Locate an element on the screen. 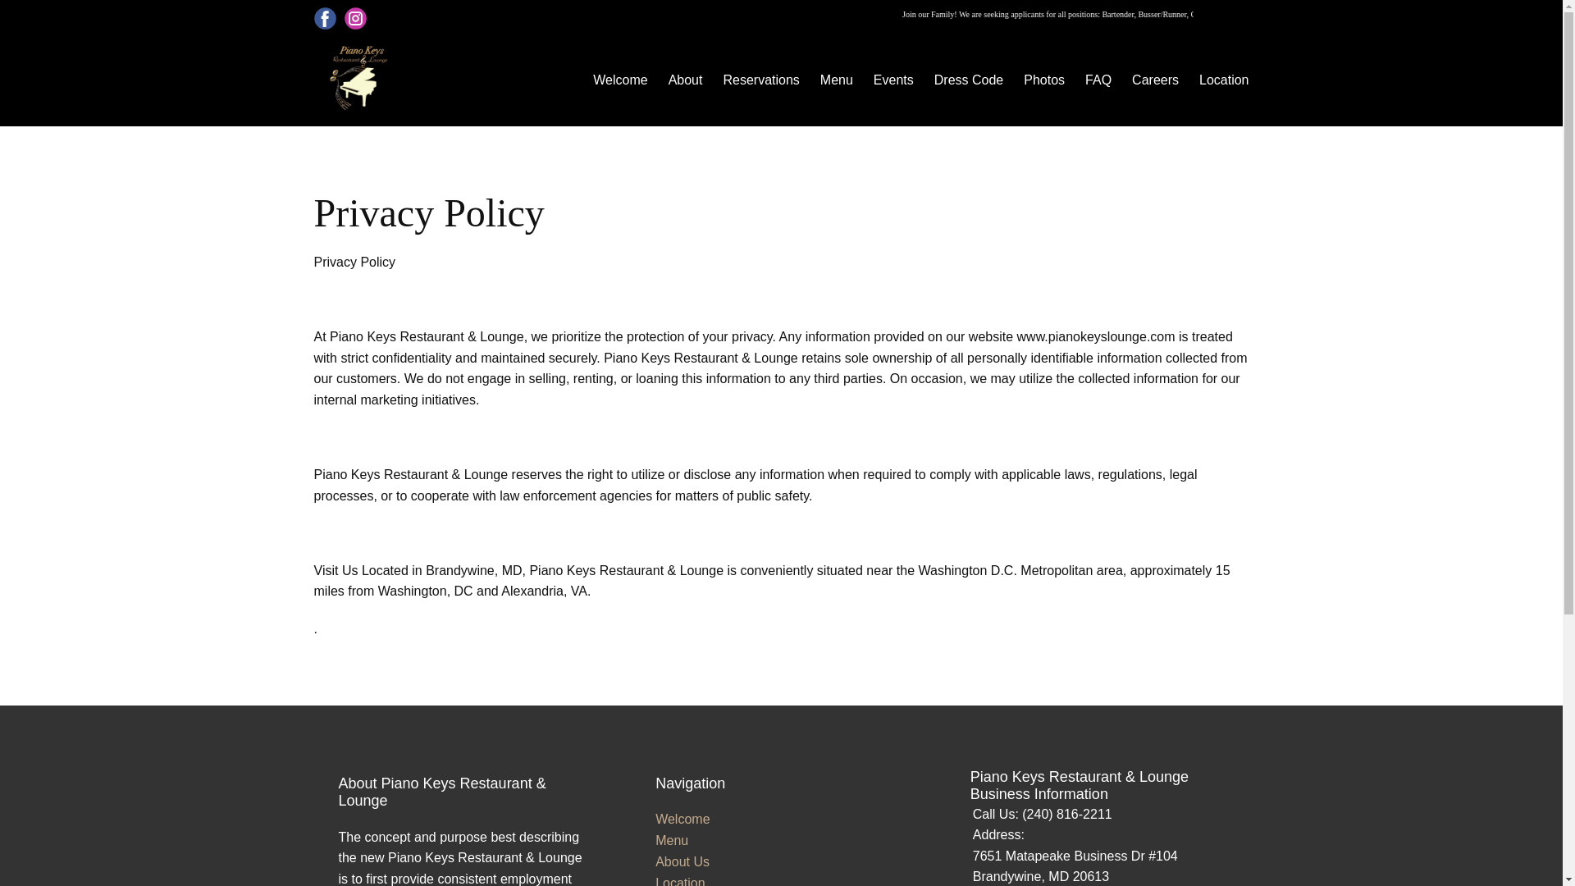  facebook is located at coordinates (324, 18).